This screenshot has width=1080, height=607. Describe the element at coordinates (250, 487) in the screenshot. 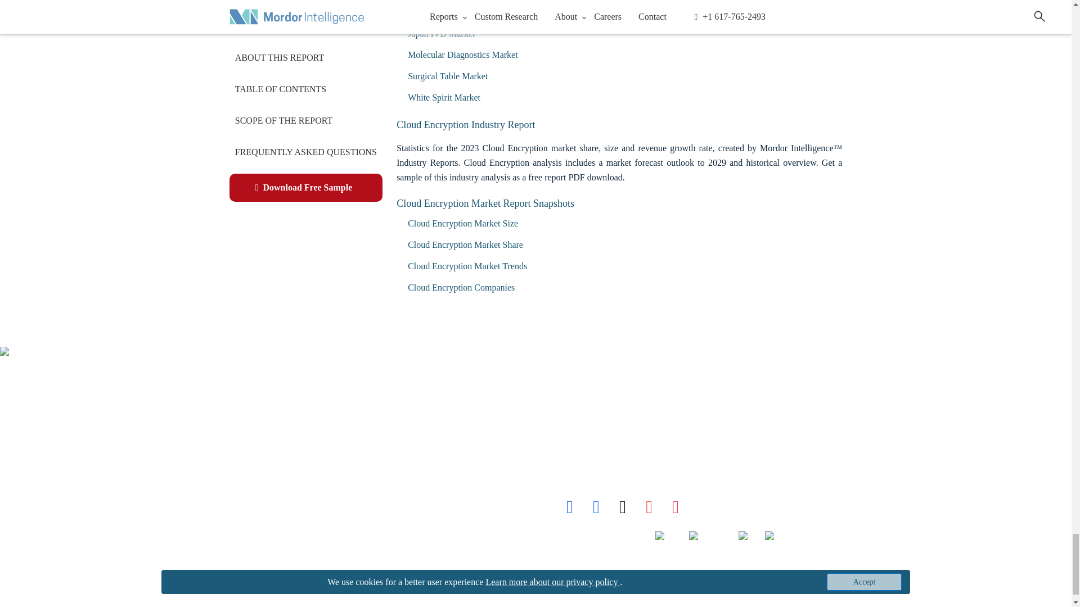

I see `See who we've worked with` at that location.